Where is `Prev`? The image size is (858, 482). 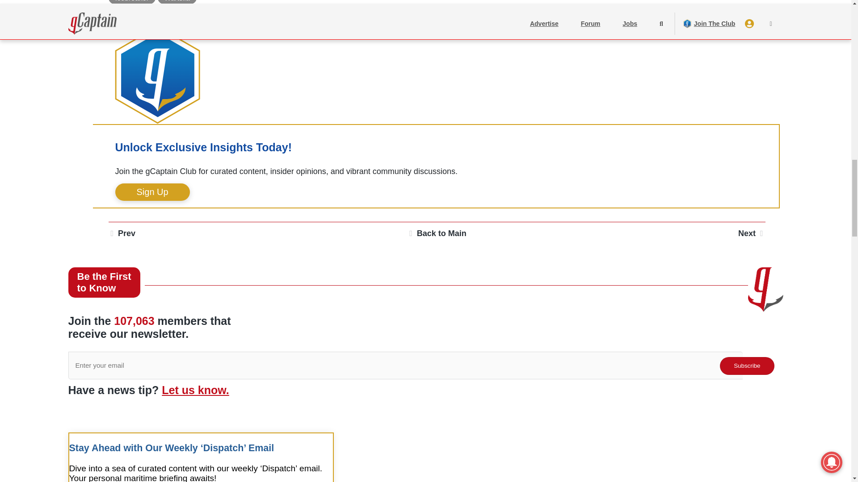
Prev is located at coordinates (122, 233).